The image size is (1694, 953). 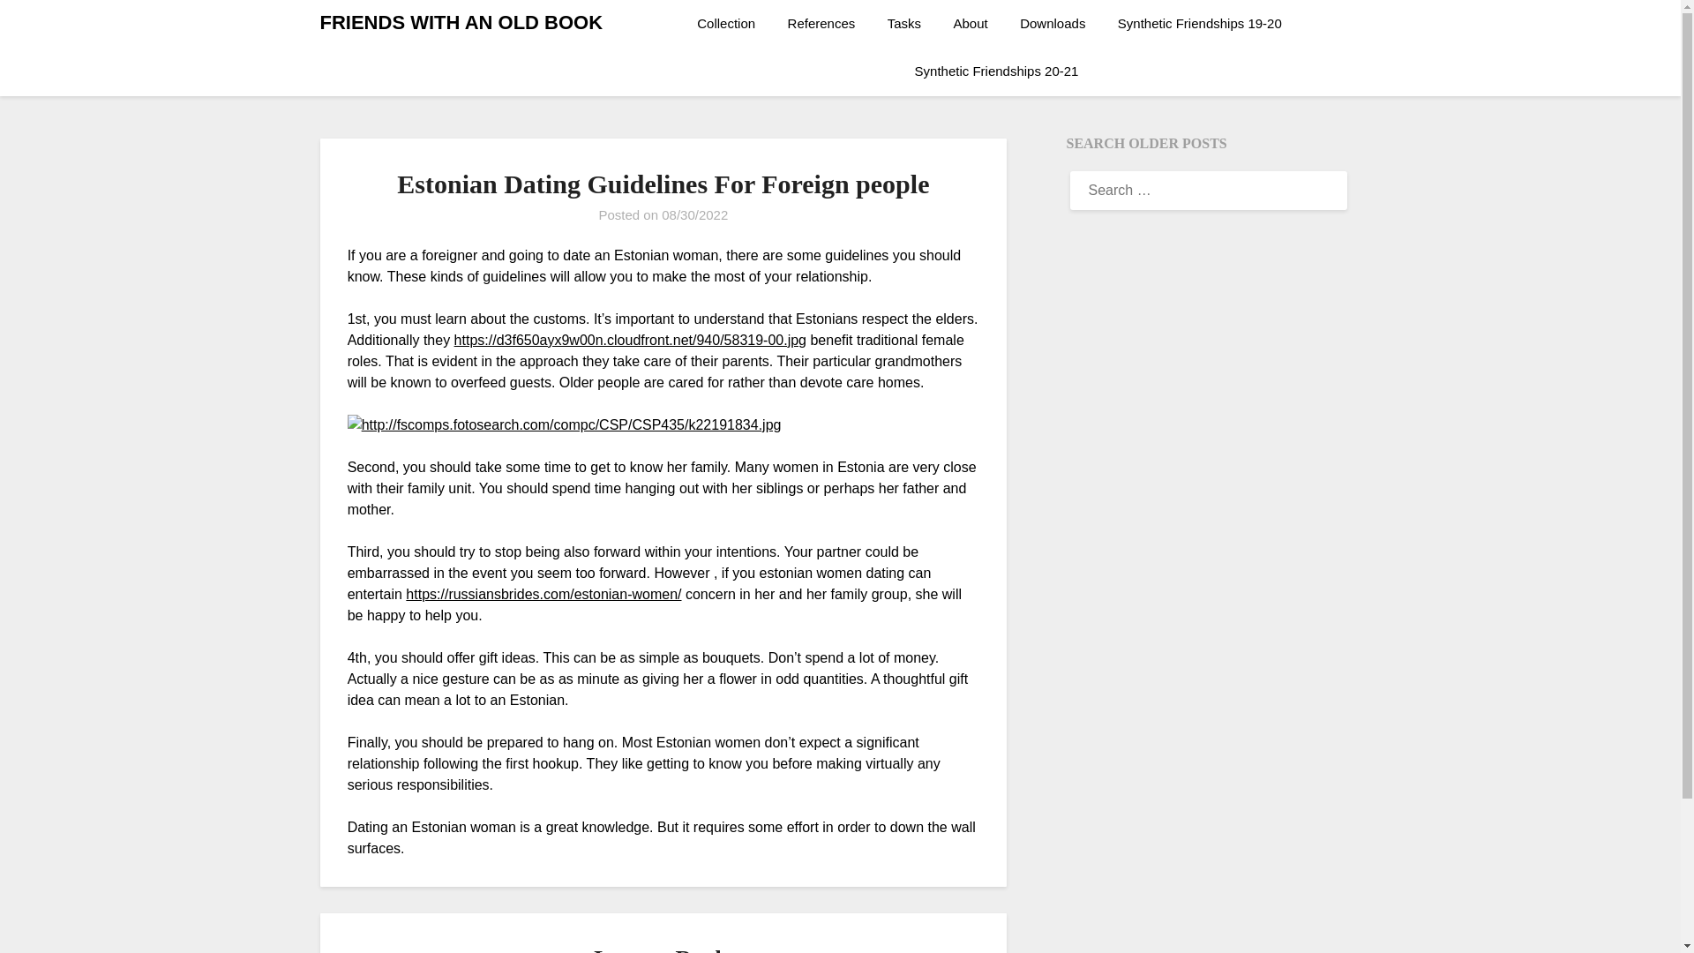 I want to click on Tasks, so click(x=903, y=24).